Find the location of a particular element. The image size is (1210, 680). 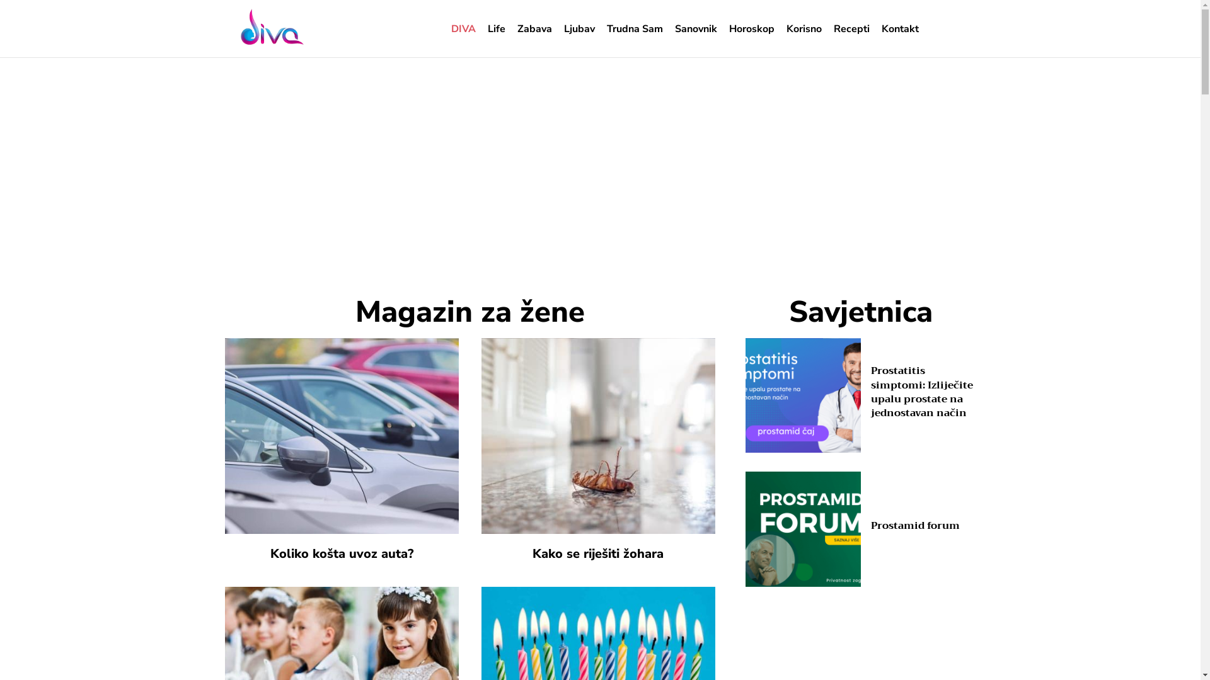

Kontakt is located at coordinates (900, 29).